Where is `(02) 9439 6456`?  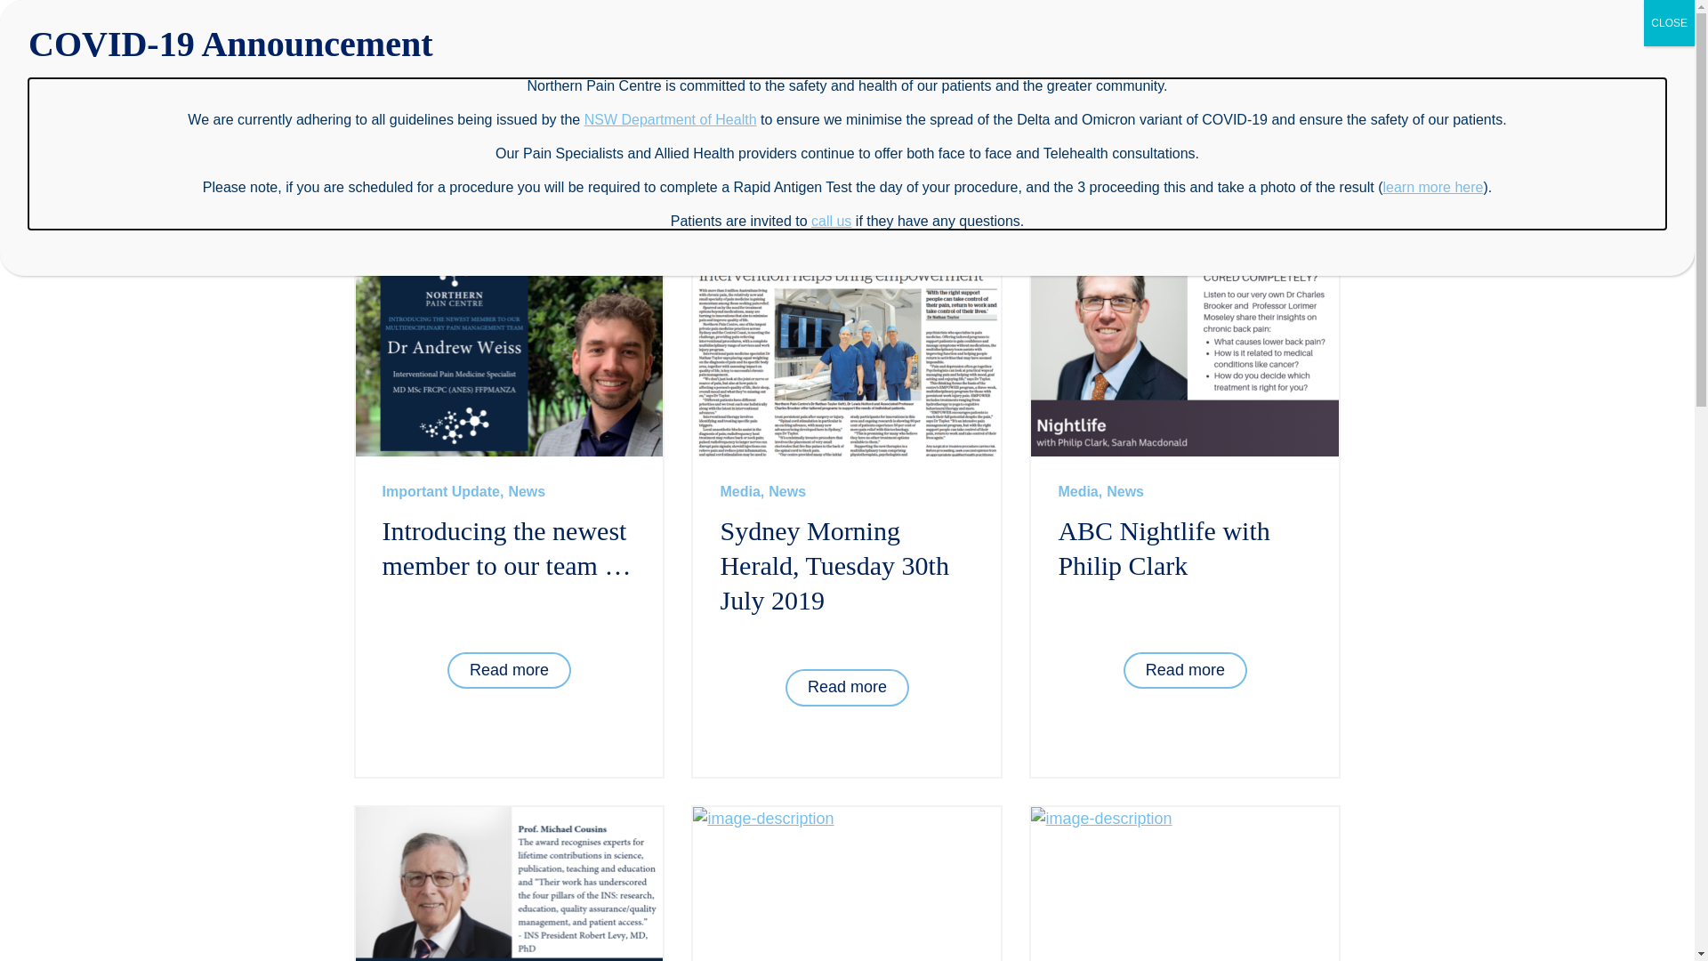
(02) 9439 6456 is located at coordinates (1251, 52).